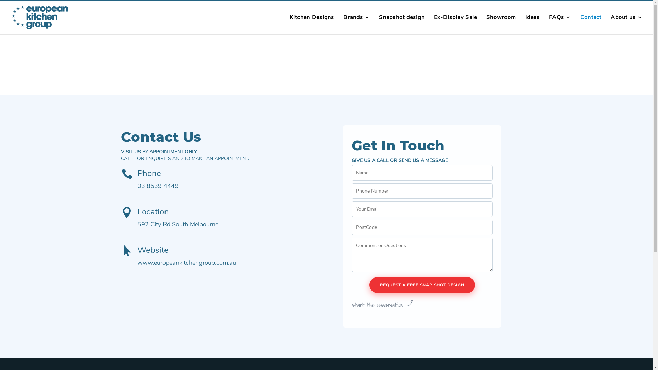  Describe the element at coordinates (312, 25) in the screenshot. I see `Kitchen Designs` at that location.